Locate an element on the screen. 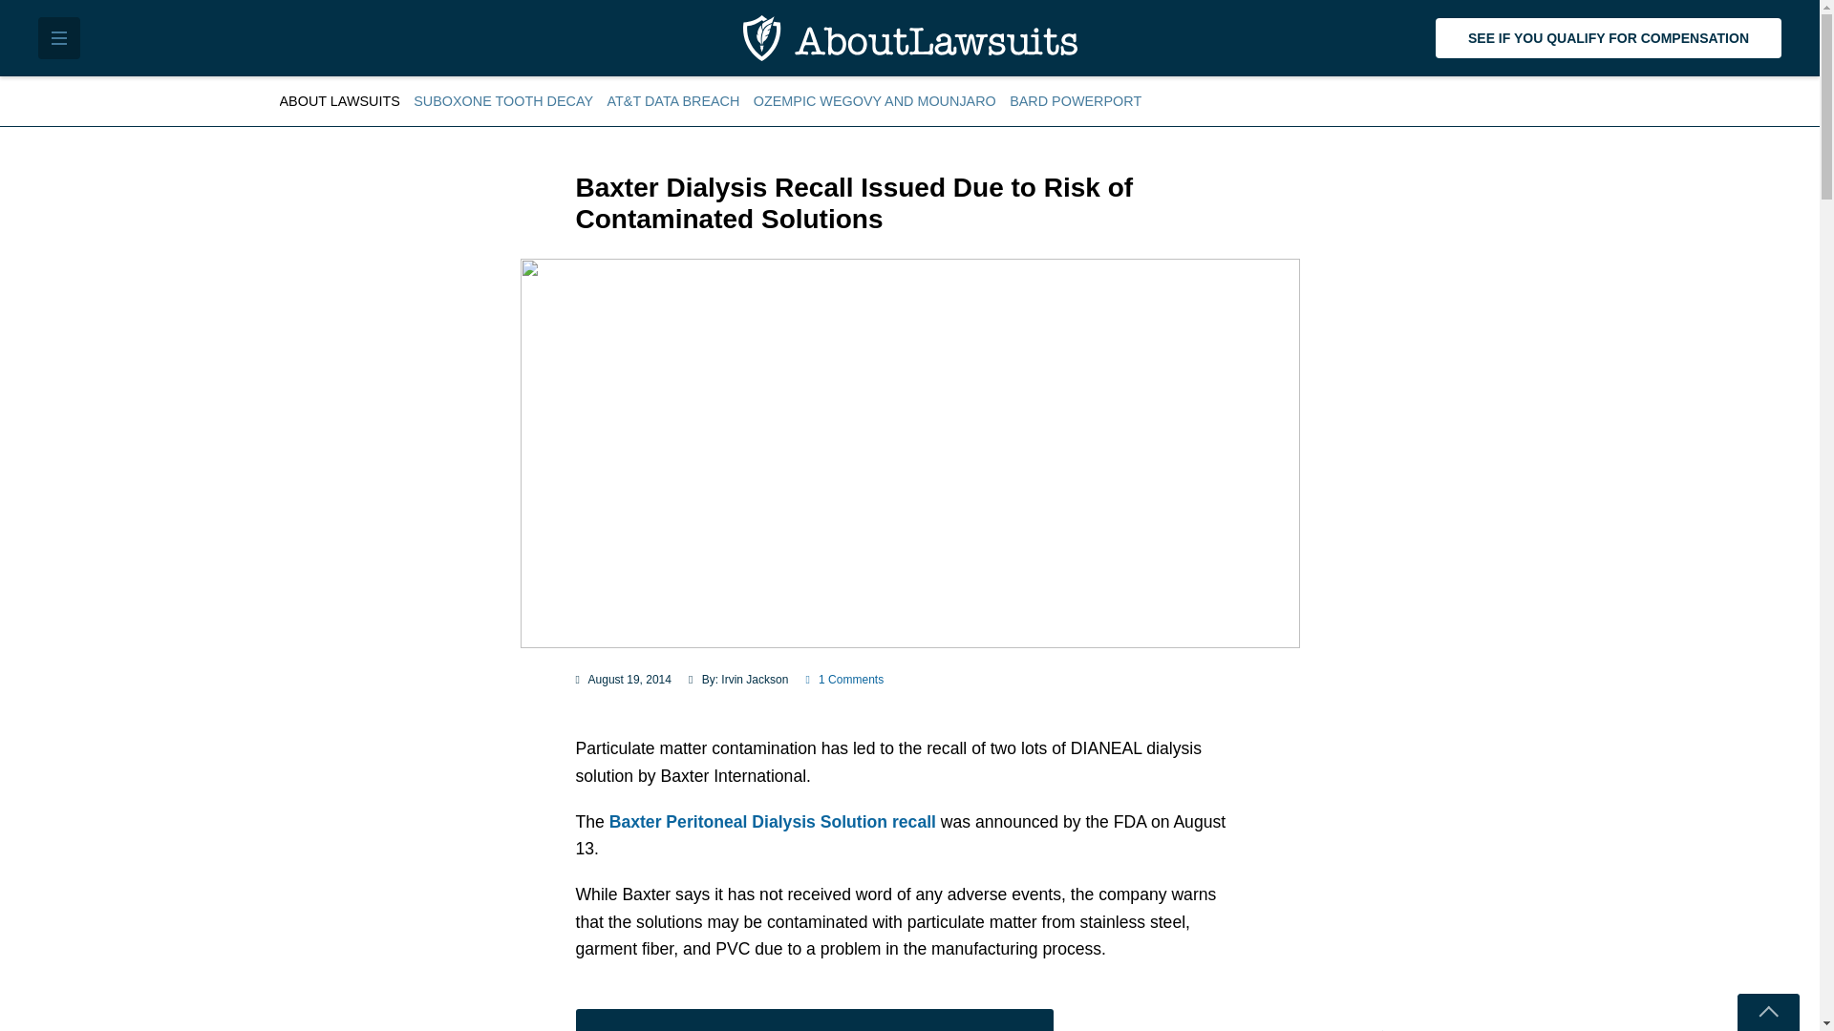  BARD POWERPORT is located at coordinates (1076, 101).